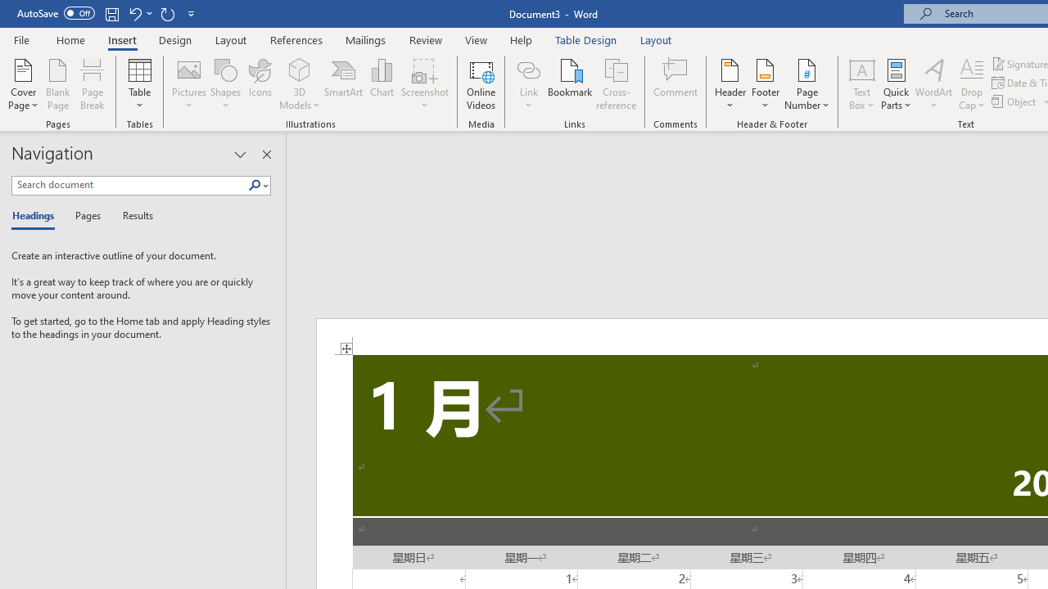 The height and width of the screenshot is (589, 1048). Describe the element at coordinates (134, 13) in the screenshot. I see `Undo Increase Indent` at that location.